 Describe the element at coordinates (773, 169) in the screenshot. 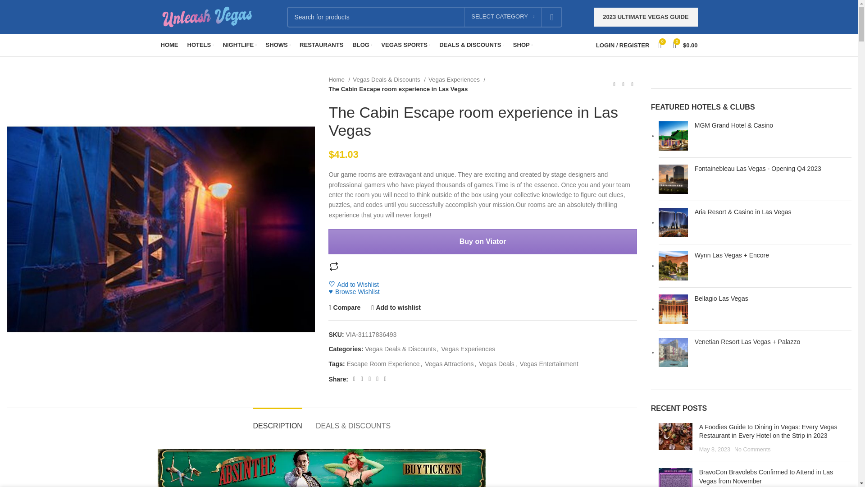

I see `Fontainebleau Las Vegas - Opening Q4 2023` at that location.